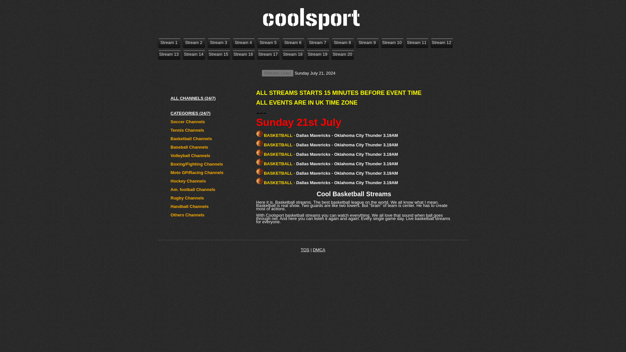 The width and height of the screenshot is (626, 352). I want to click on Boxing - Jake Paul - Mike Perry, so click(243, 54).